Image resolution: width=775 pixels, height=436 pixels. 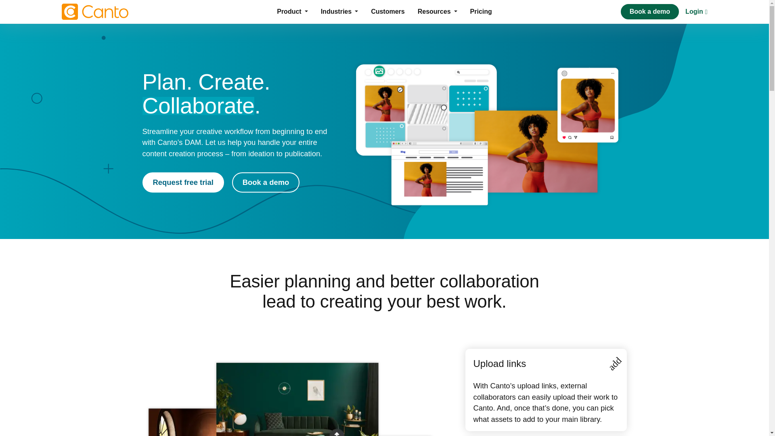 I want to click on Product, so click(x=292, y=11).